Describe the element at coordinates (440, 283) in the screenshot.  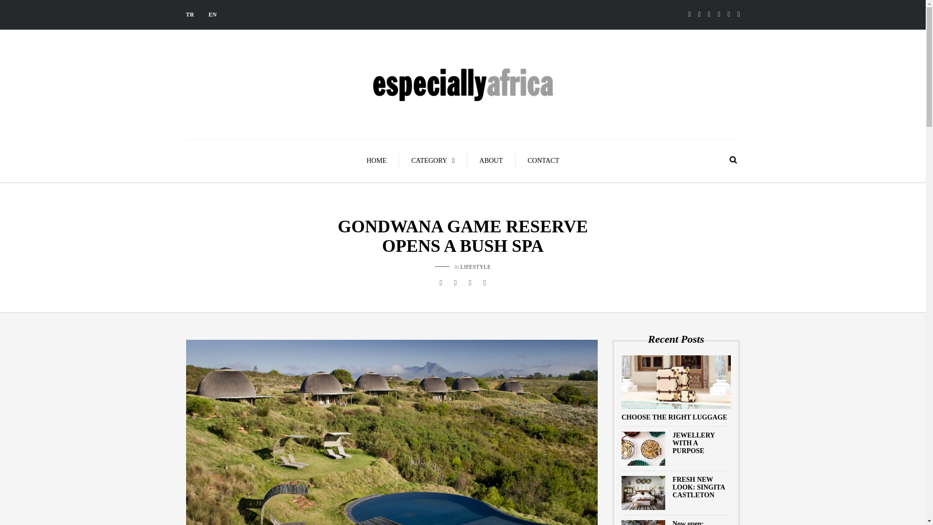
I see `Share this` at that location.